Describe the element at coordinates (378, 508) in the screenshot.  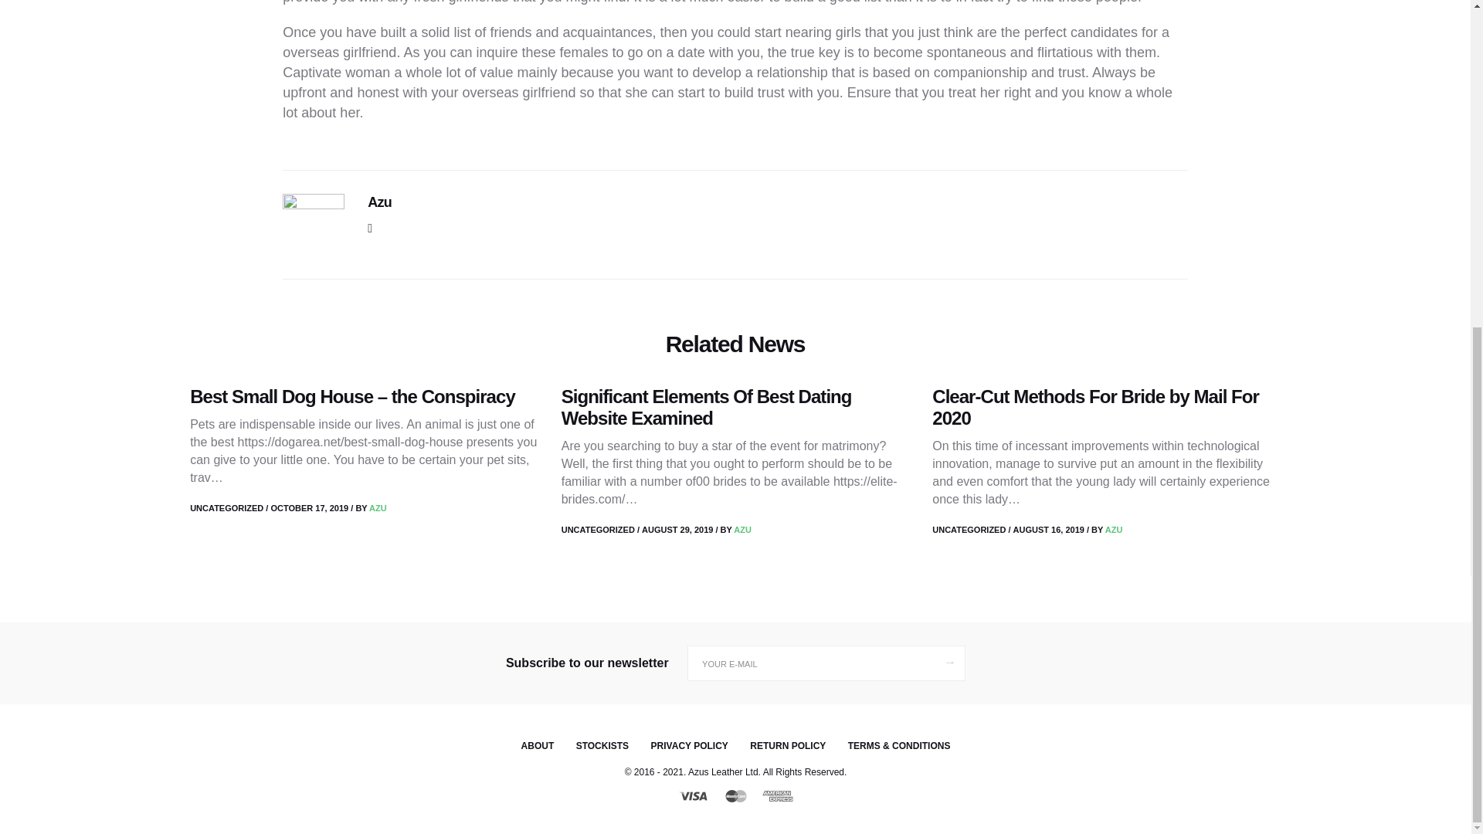
I see `Posts by Azu` at that location.